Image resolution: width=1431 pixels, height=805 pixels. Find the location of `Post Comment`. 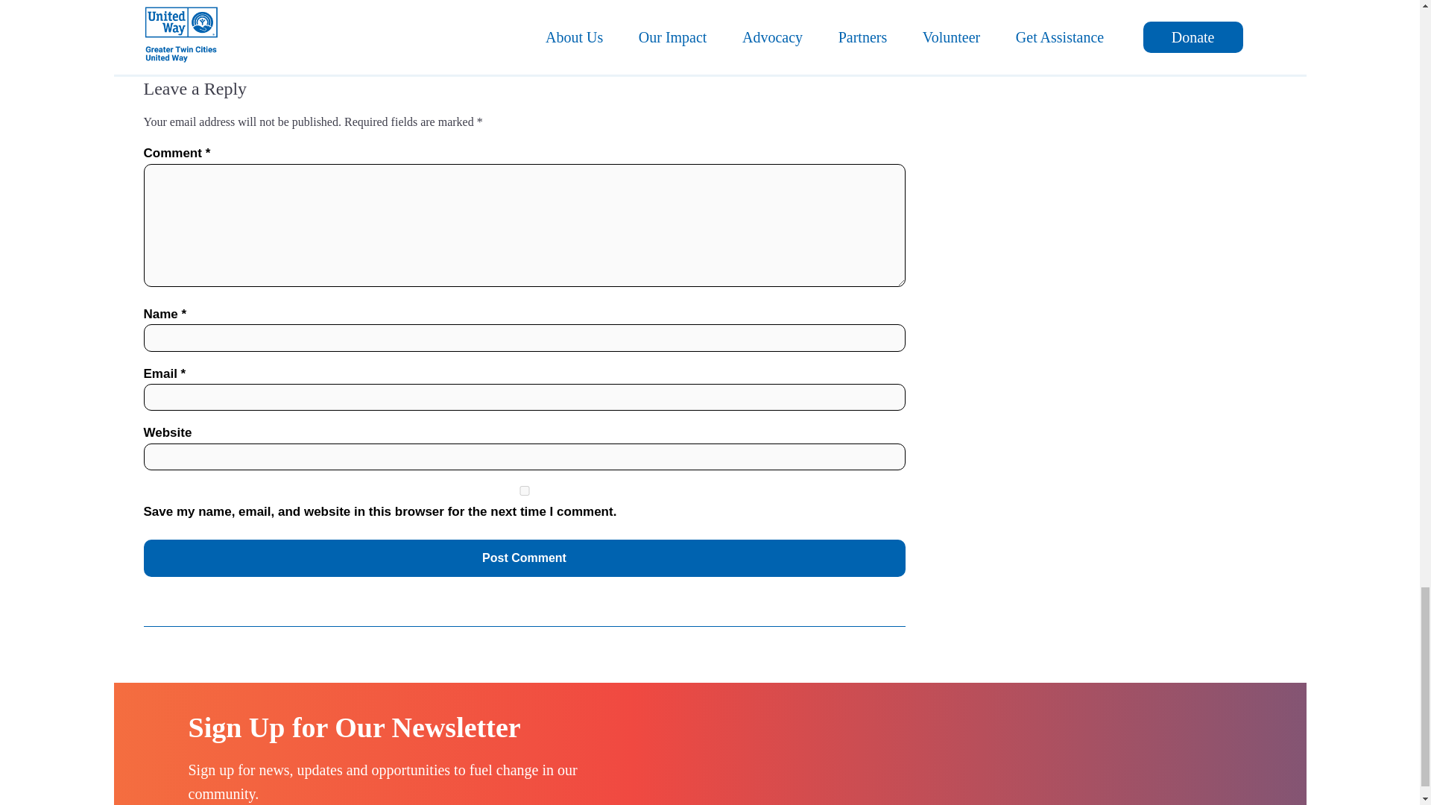

Post Comment is located at coordinates (523, 558).